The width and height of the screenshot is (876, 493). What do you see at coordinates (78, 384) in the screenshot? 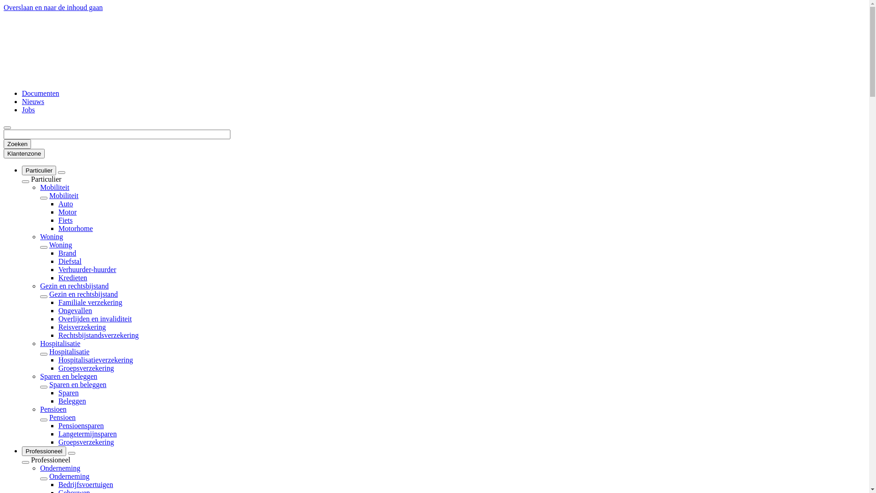
I see `Sparen en beleggen` at bounding box center [78, 384].